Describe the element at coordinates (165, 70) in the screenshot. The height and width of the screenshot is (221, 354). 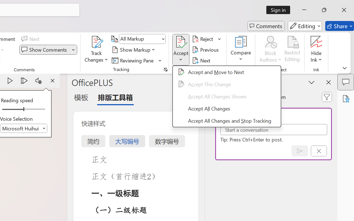
I see `Change Tracking Options...` at that location.